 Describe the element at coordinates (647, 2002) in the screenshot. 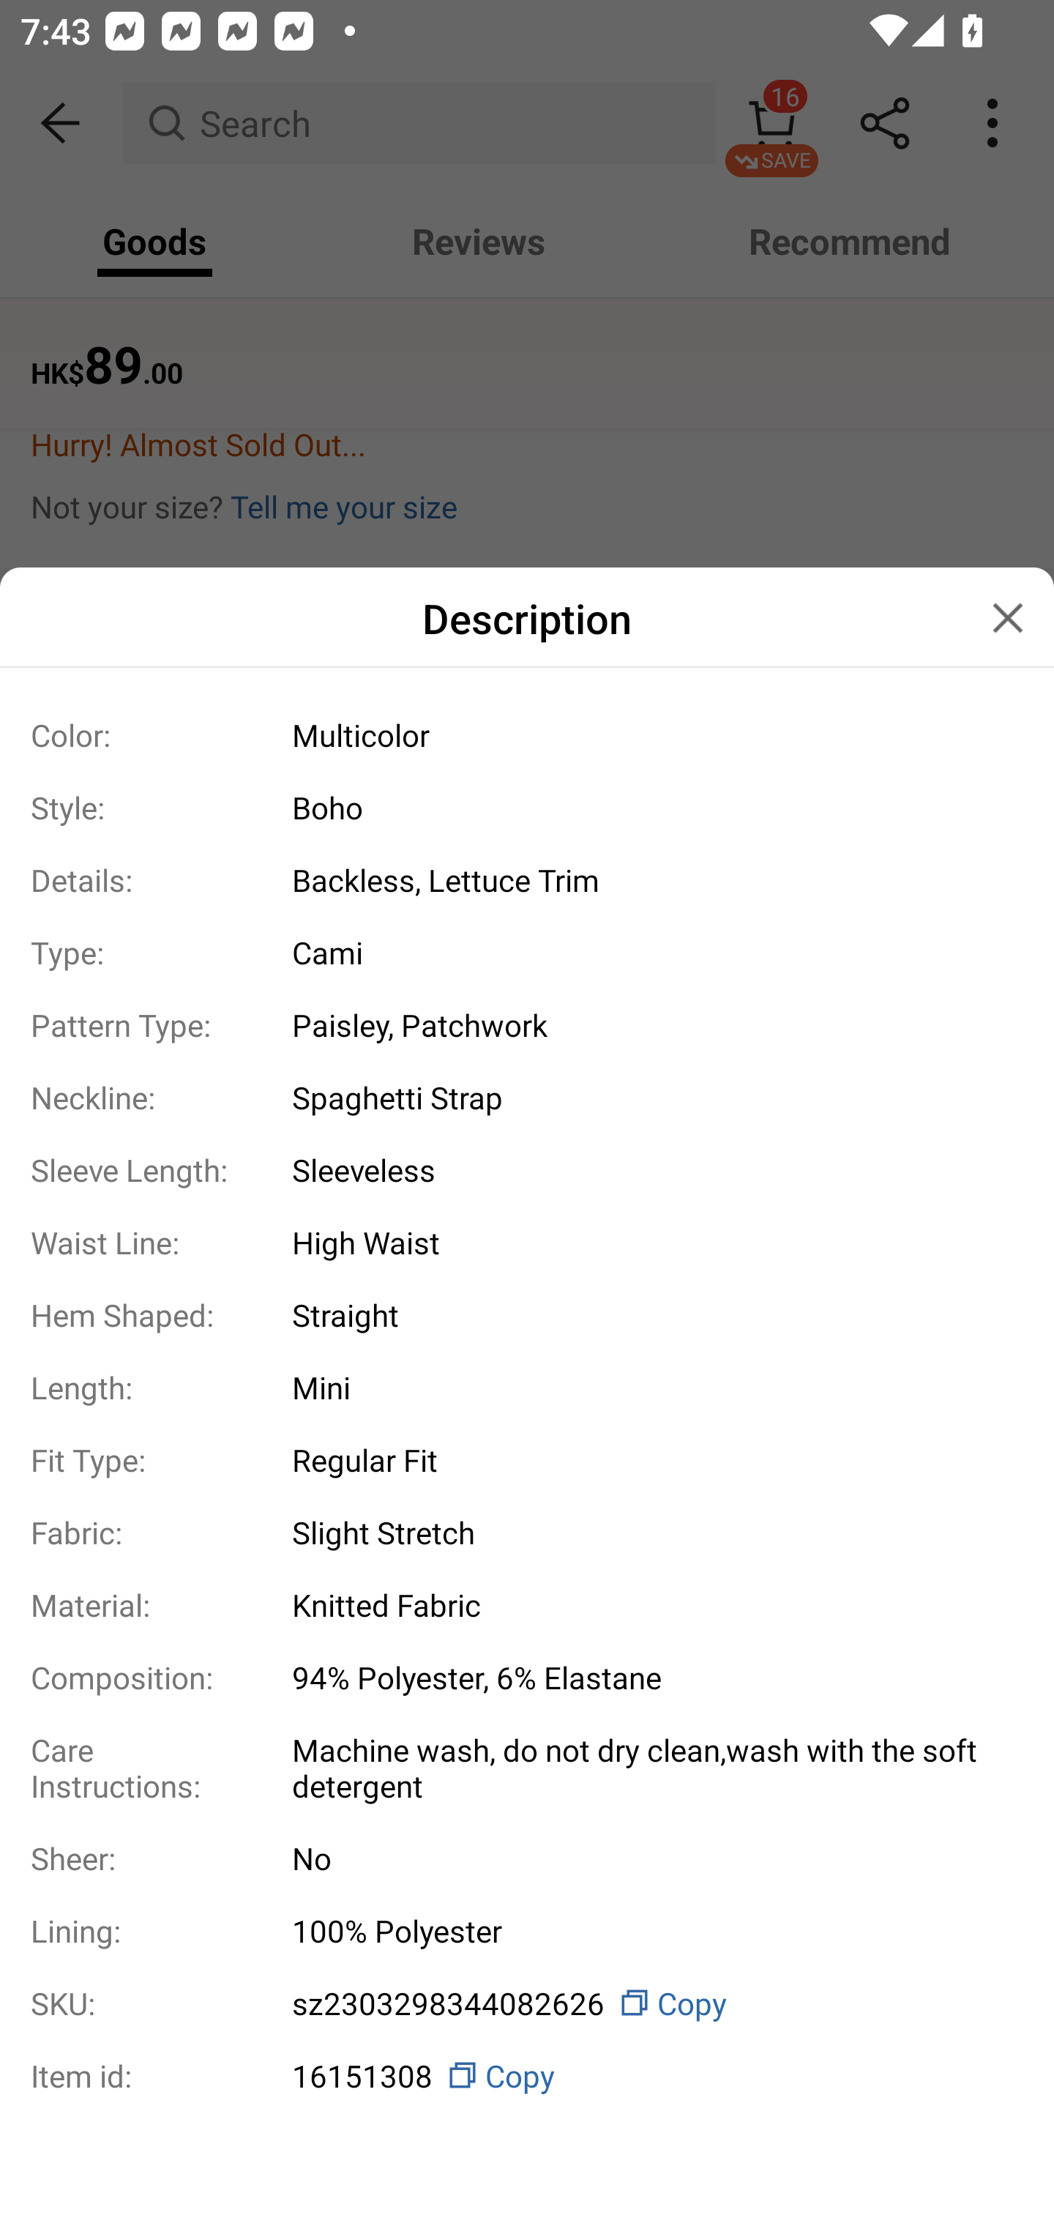

I see `sz2303298344082626    Copy` at that location.